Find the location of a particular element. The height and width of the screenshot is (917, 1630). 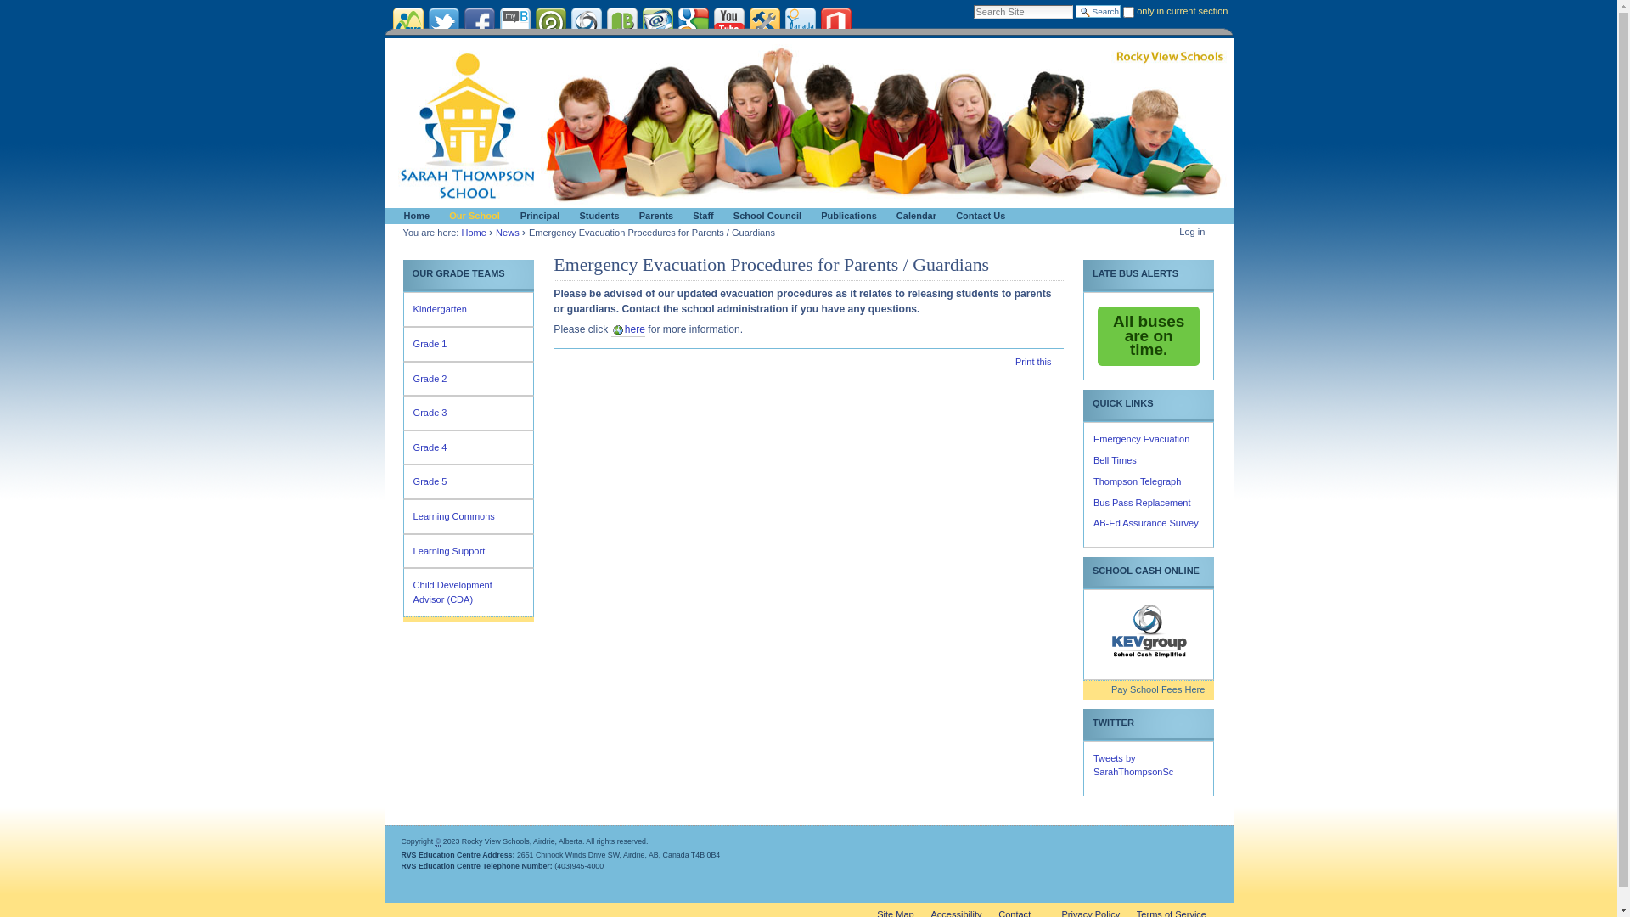

Grade 1 is located at coordinates (469, 345).